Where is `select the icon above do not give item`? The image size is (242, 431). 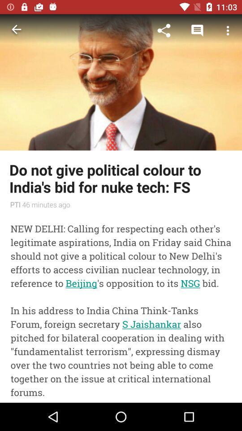
select the icon above do not give item is located at coordinates (197, 31).